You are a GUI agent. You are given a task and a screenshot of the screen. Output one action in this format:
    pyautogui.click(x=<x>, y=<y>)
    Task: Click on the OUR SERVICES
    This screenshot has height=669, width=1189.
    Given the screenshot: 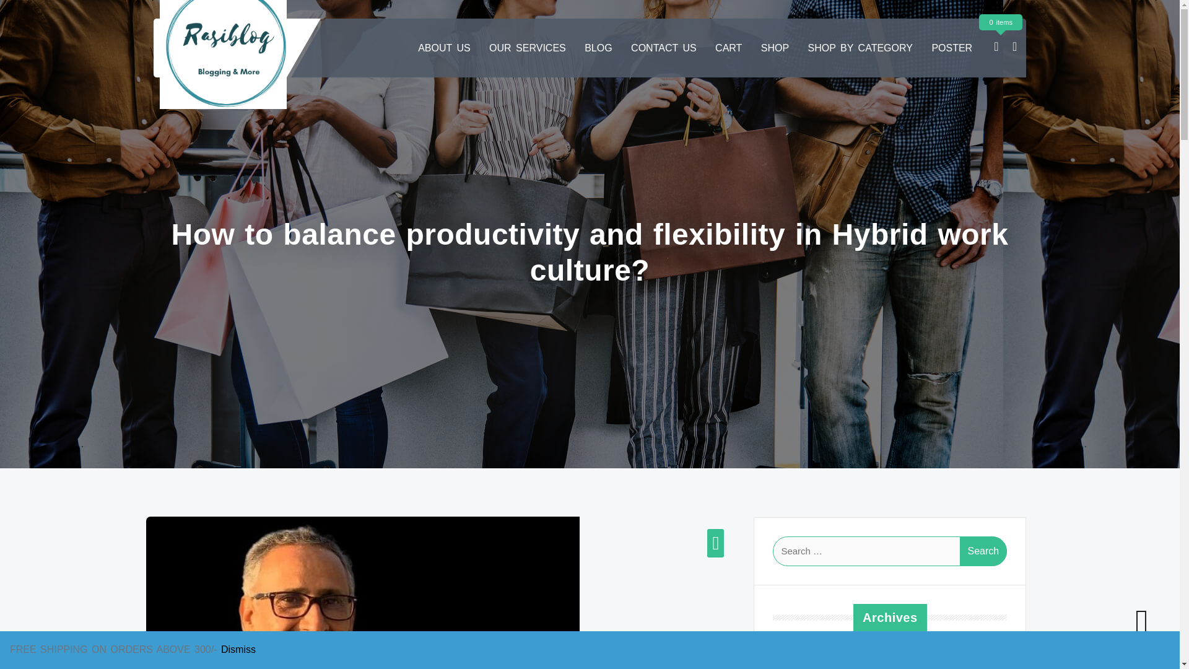 What is the action you would take?
    pyautogui.click(x=527, y=48)
    